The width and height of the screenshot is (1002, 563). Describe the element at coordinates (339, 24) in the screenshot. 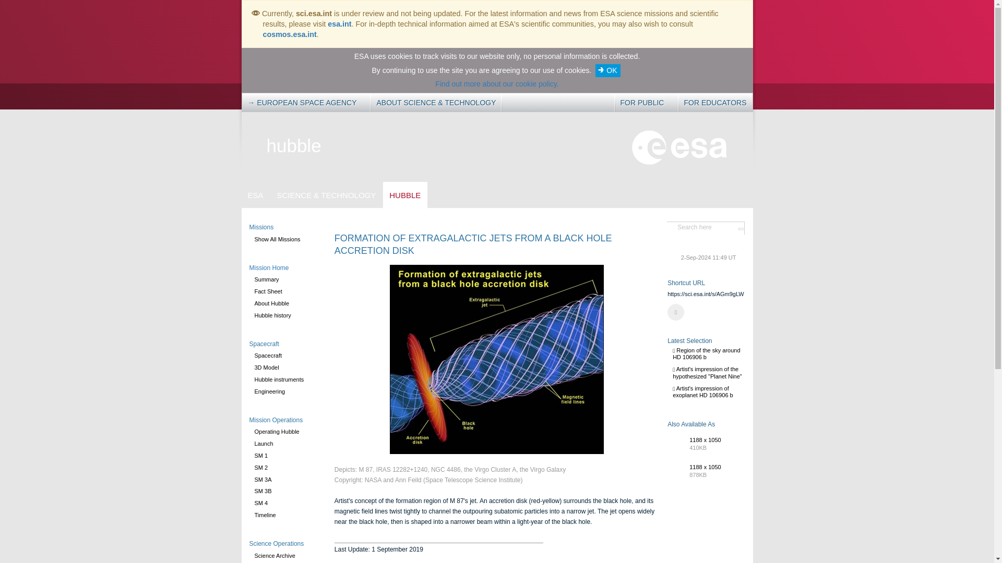

I see `esa.int` at that location.